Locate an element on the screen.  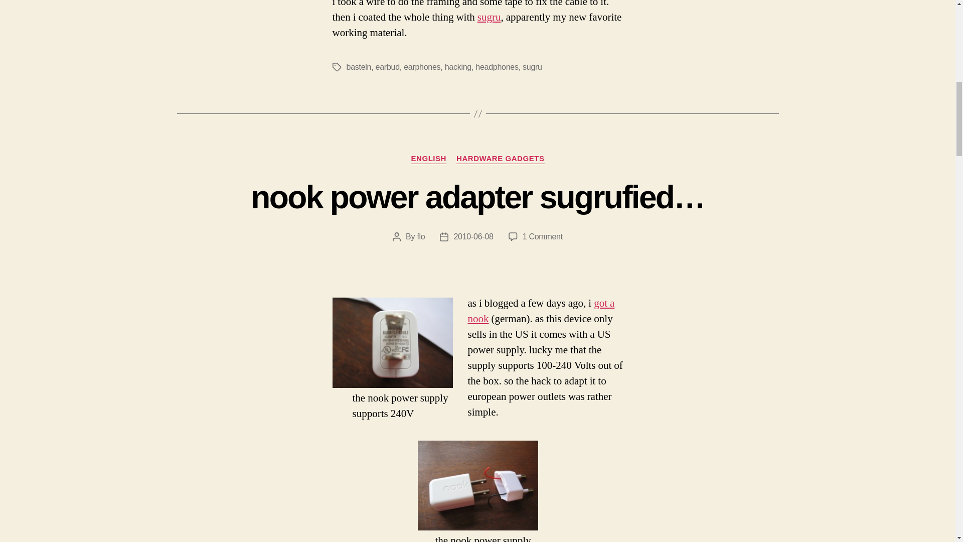
ENGLISH is located at coordinates (428, 159).